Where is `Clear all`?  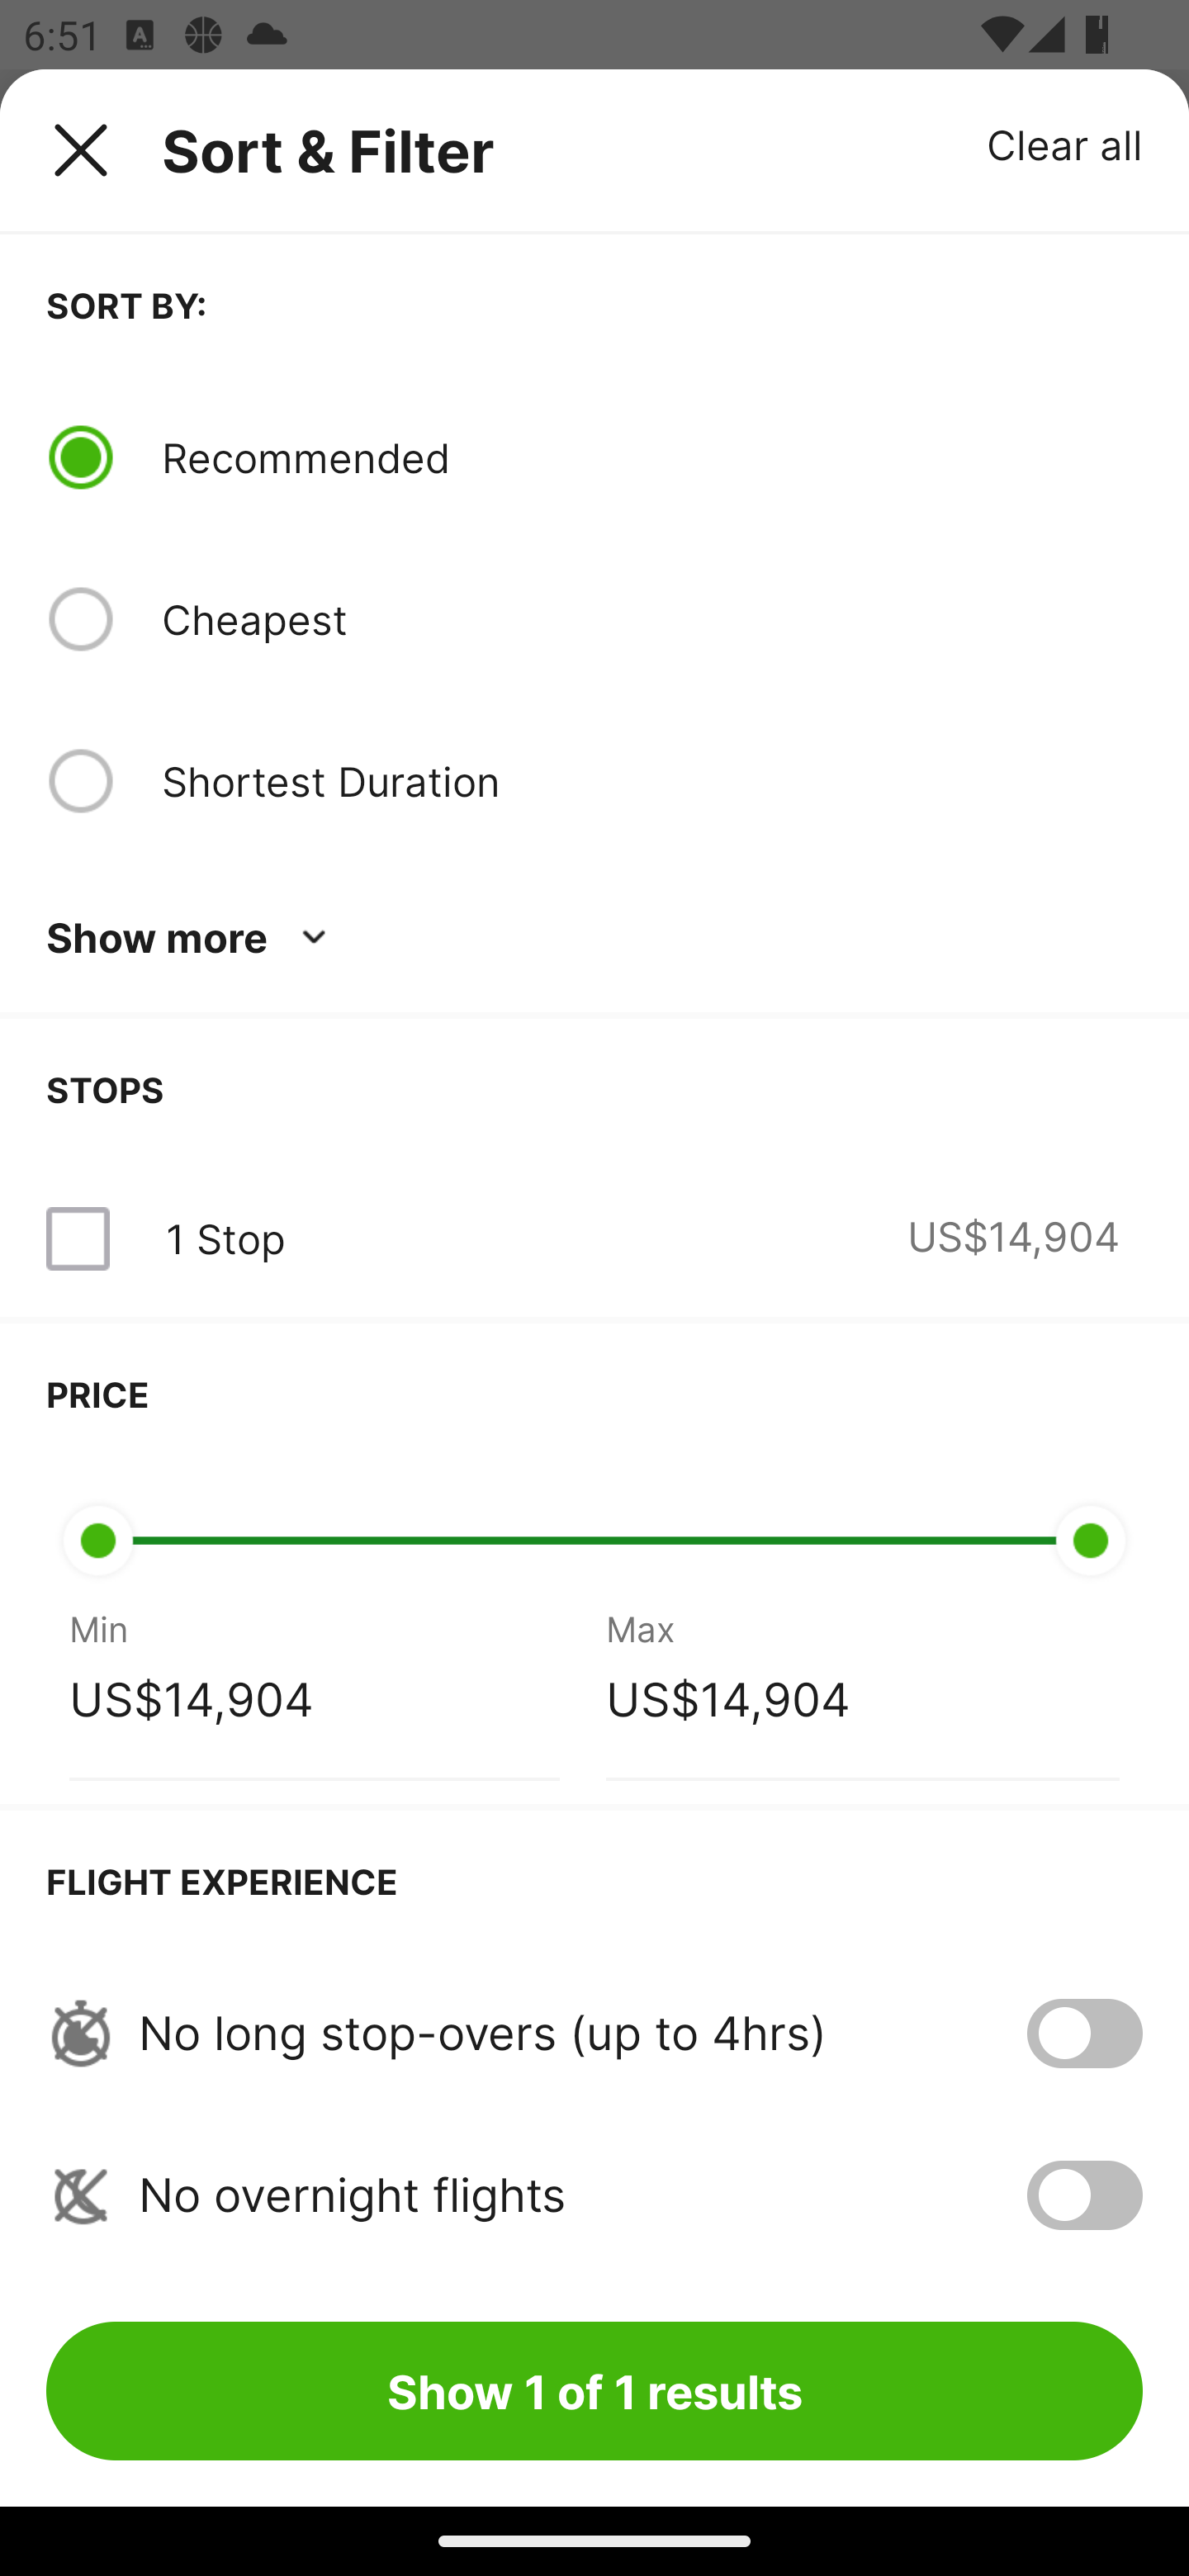 Clear all is located at coordinates (1065, 144).